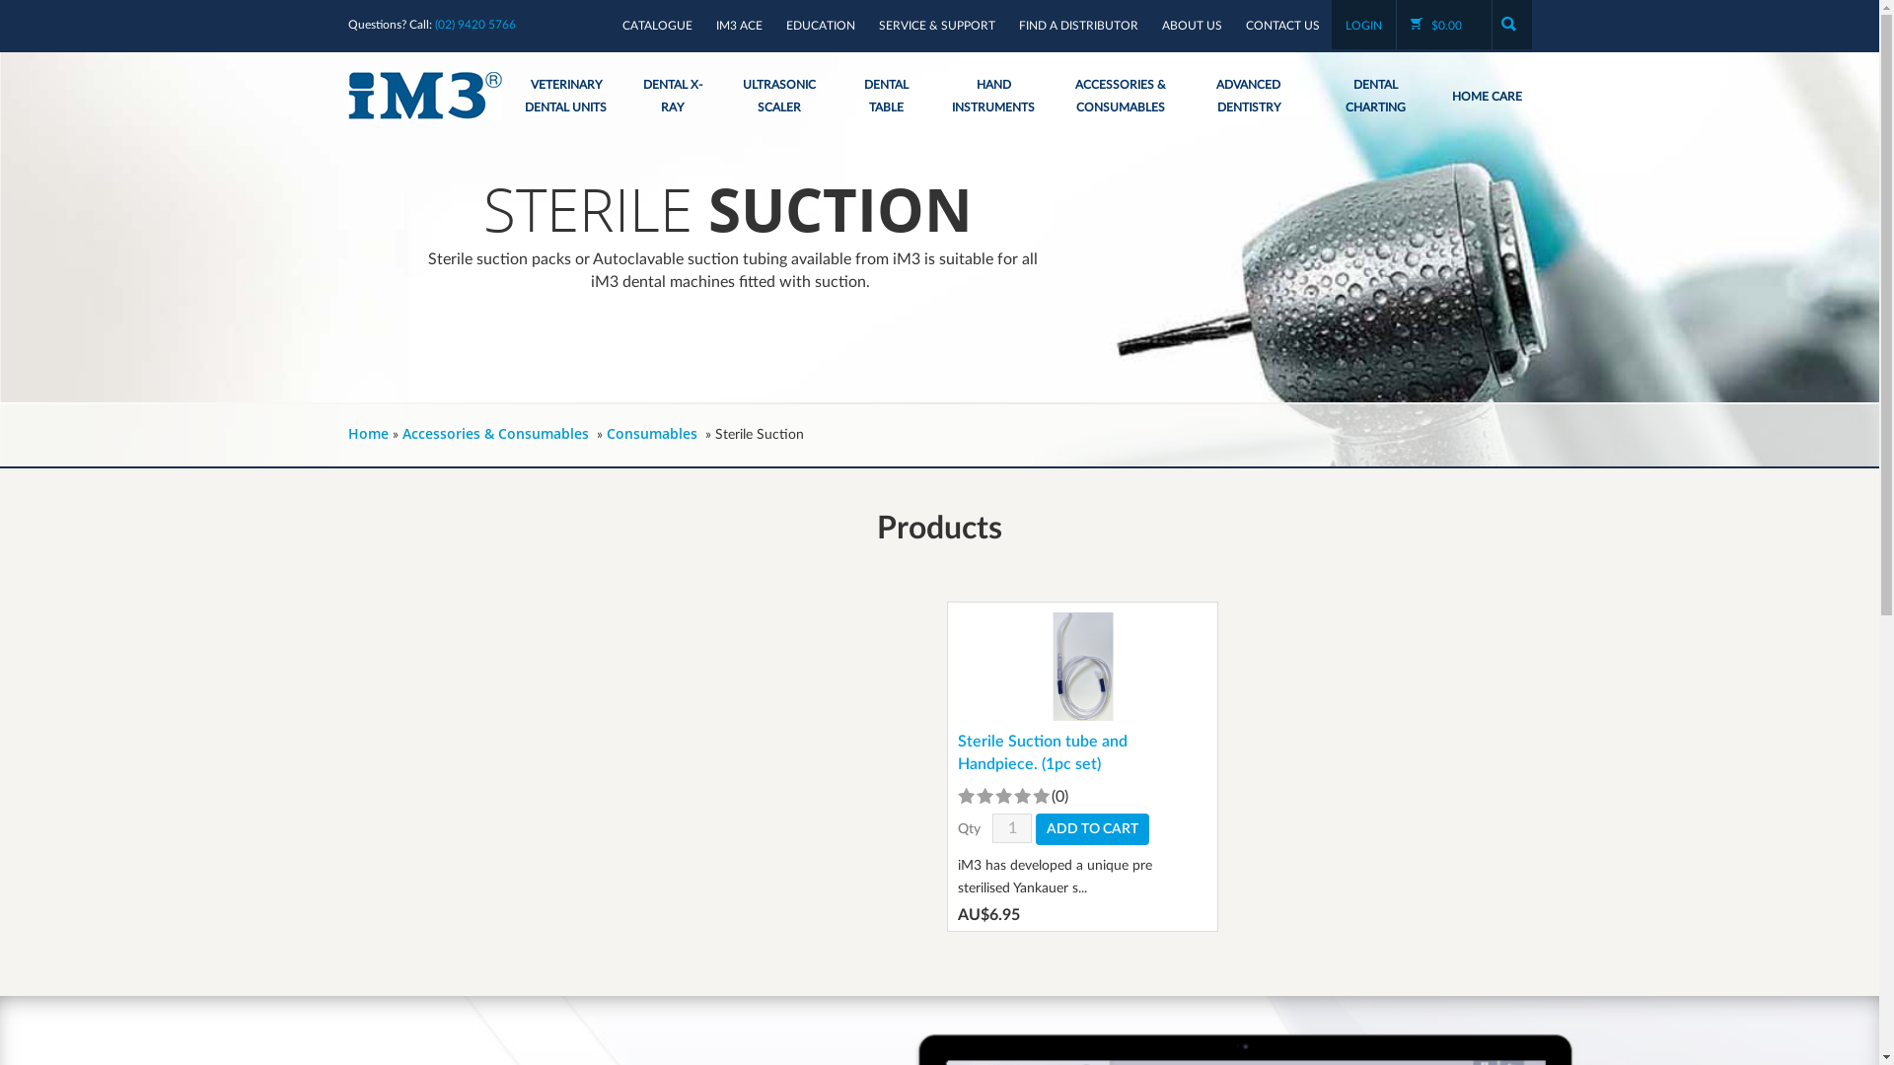  Describe the element at coordinates (474, 25) in the screenshot. I see `(02) 9420 5766` at that location.